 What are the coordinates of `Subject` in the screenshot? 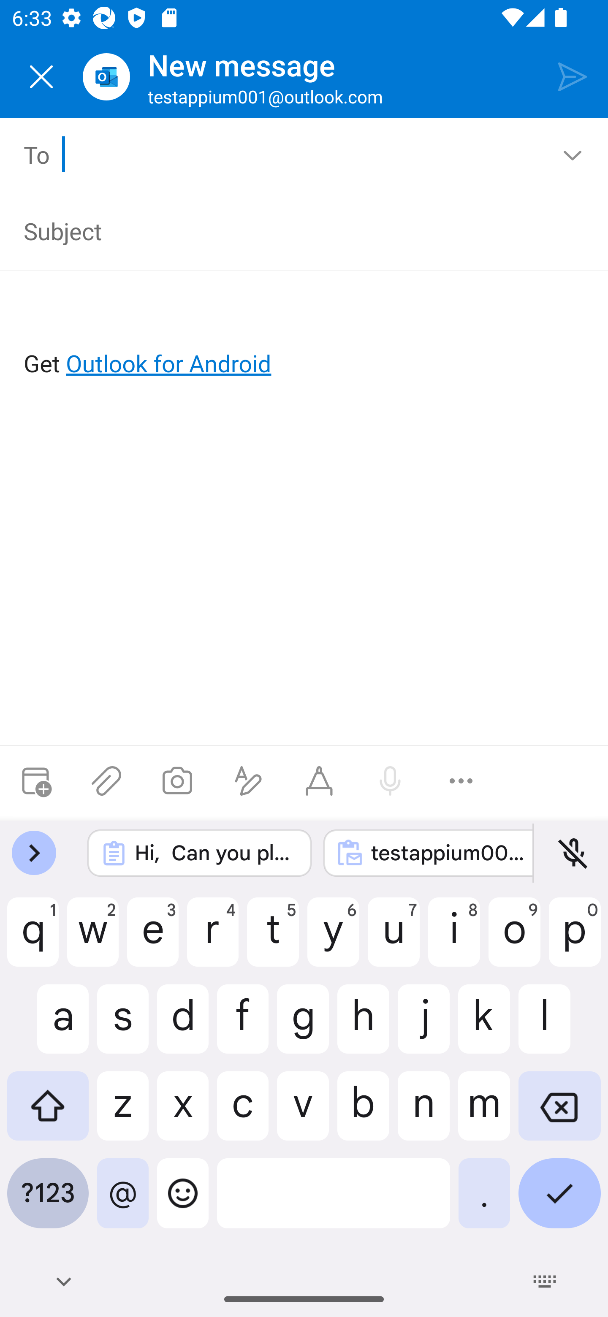 It's located at (292, 230).